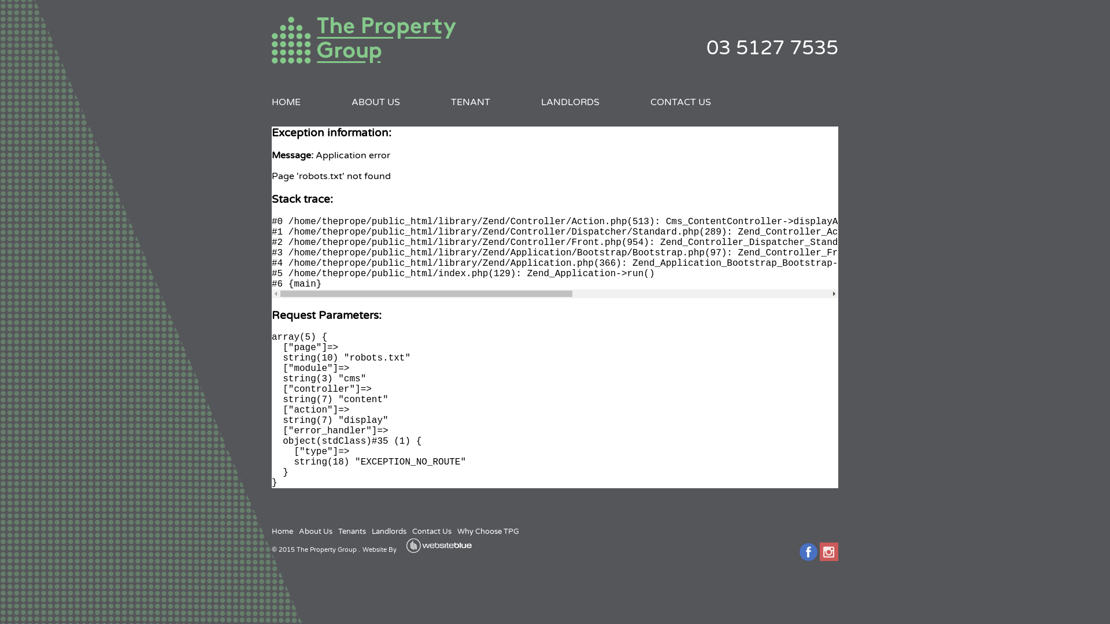 This screenshot has height=624, width=1110. What do you see at coordinates (389, 532) in the screenshot?
I see `Landlords` at bounding box center [389, 532].